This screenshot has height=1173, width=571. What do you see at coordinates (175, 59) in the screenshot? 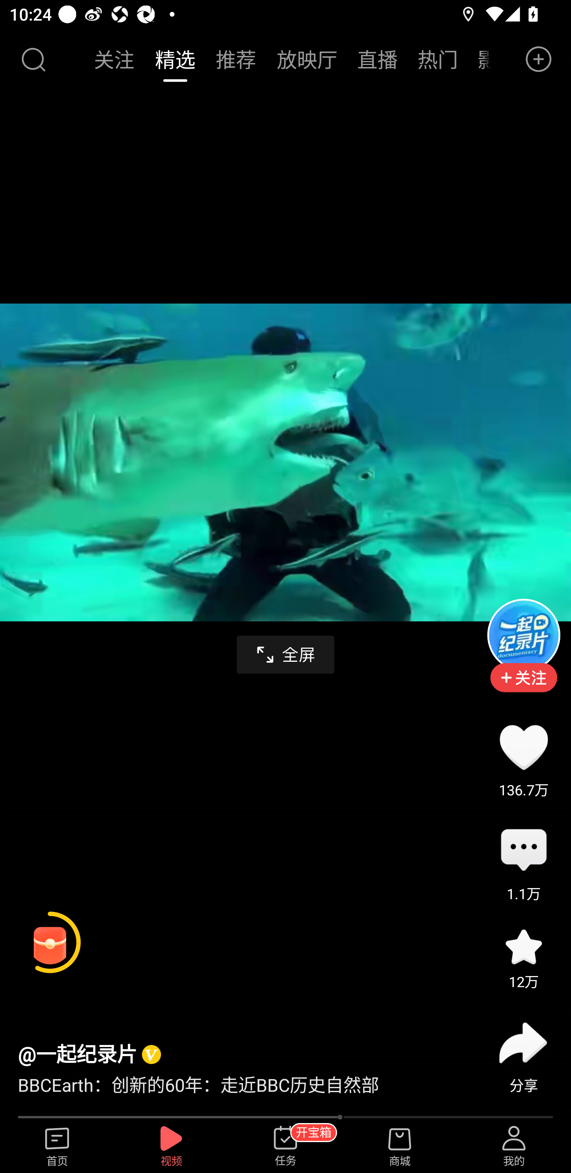
I see `精选` at bounding box center [175, 59].